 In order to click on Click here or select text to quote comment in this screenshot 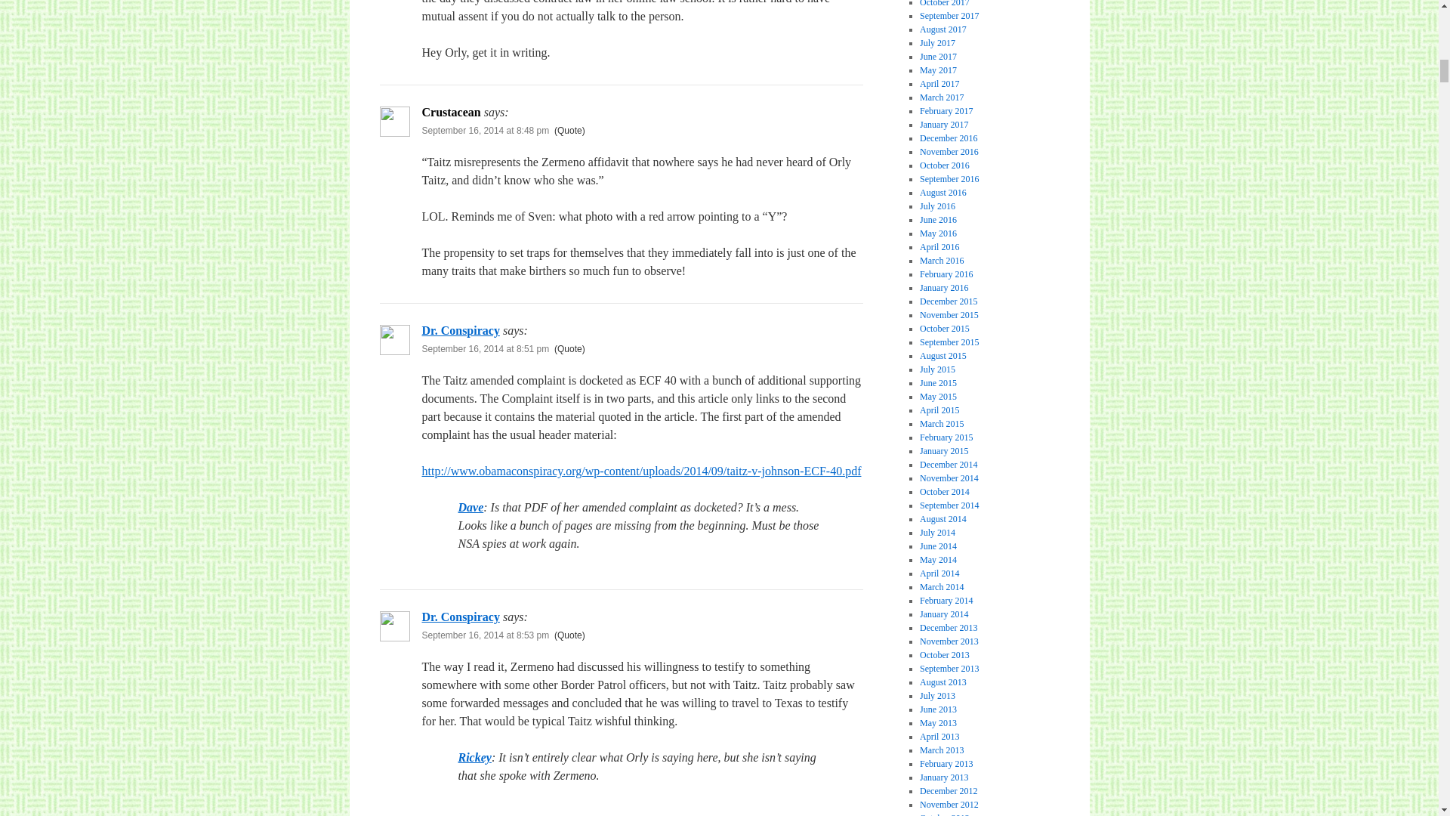, I will do `click(569, 348)`.